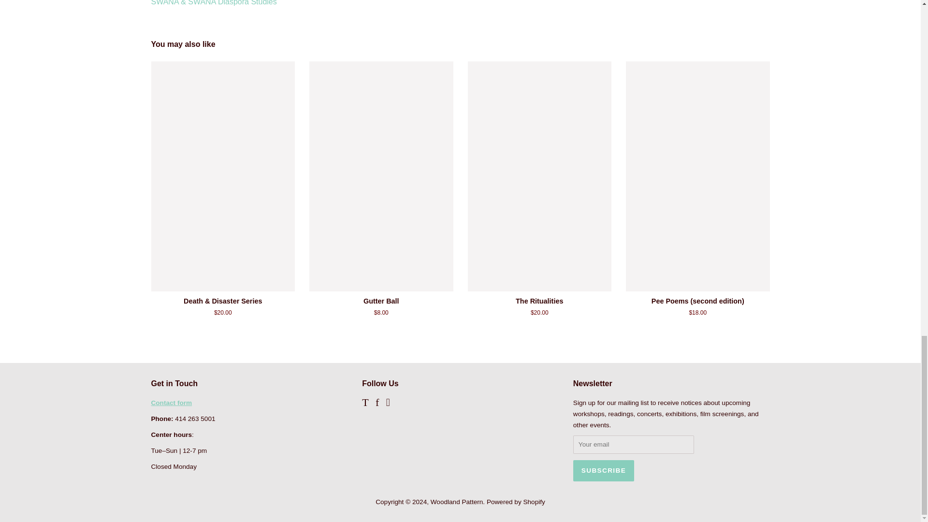 The height and width of the screenshot is (522, 928). Describe the element at coordinates (516, 502) in the screenshot. I see `Powered by Shopify` at that location.